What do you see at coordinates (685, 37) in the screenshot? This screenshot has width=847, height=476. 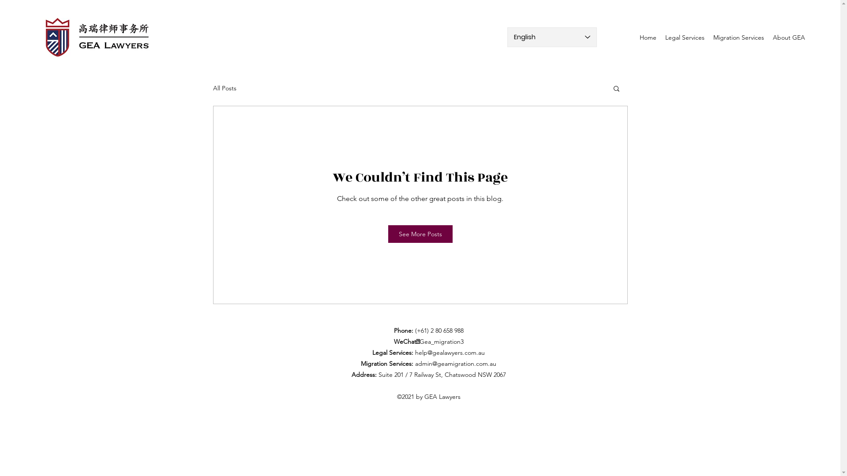 I see `Legal Services` at bounding box center [685, 37].